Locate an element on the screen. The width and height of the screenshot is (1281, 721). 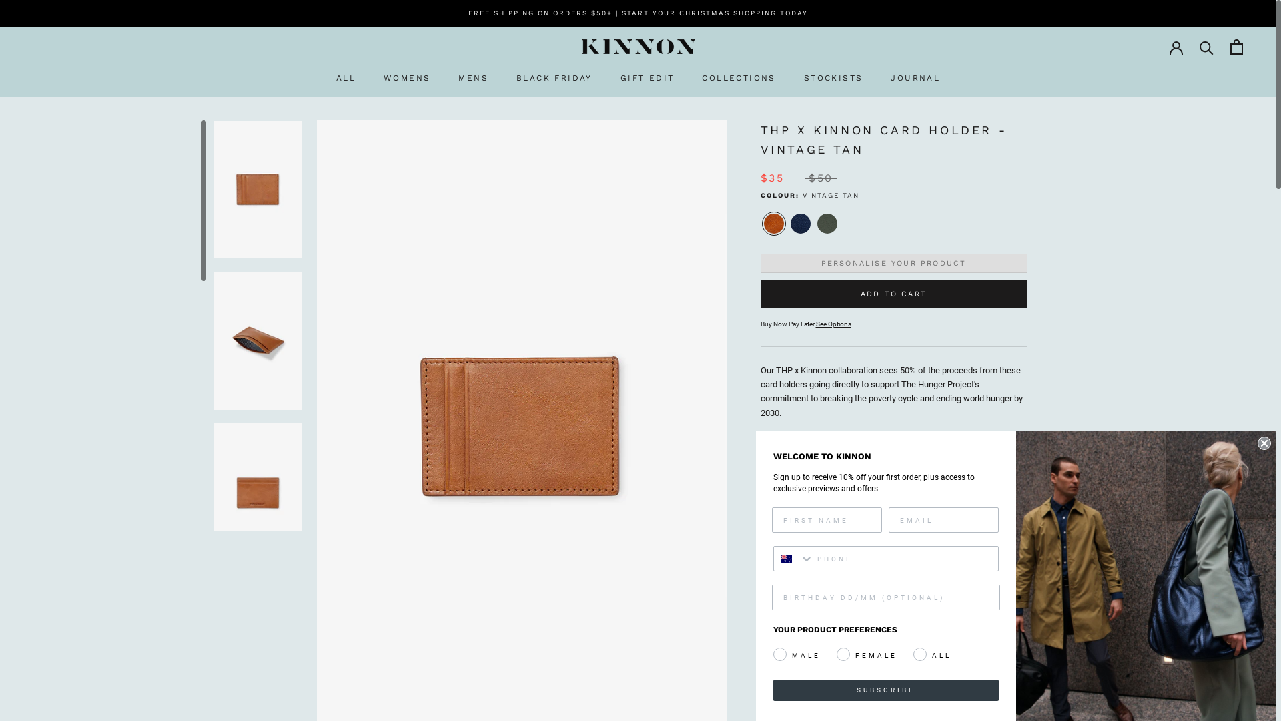
THP X KINNON CARD HOLDER - VINTAGE TAN is located at coordinates (773, 224).